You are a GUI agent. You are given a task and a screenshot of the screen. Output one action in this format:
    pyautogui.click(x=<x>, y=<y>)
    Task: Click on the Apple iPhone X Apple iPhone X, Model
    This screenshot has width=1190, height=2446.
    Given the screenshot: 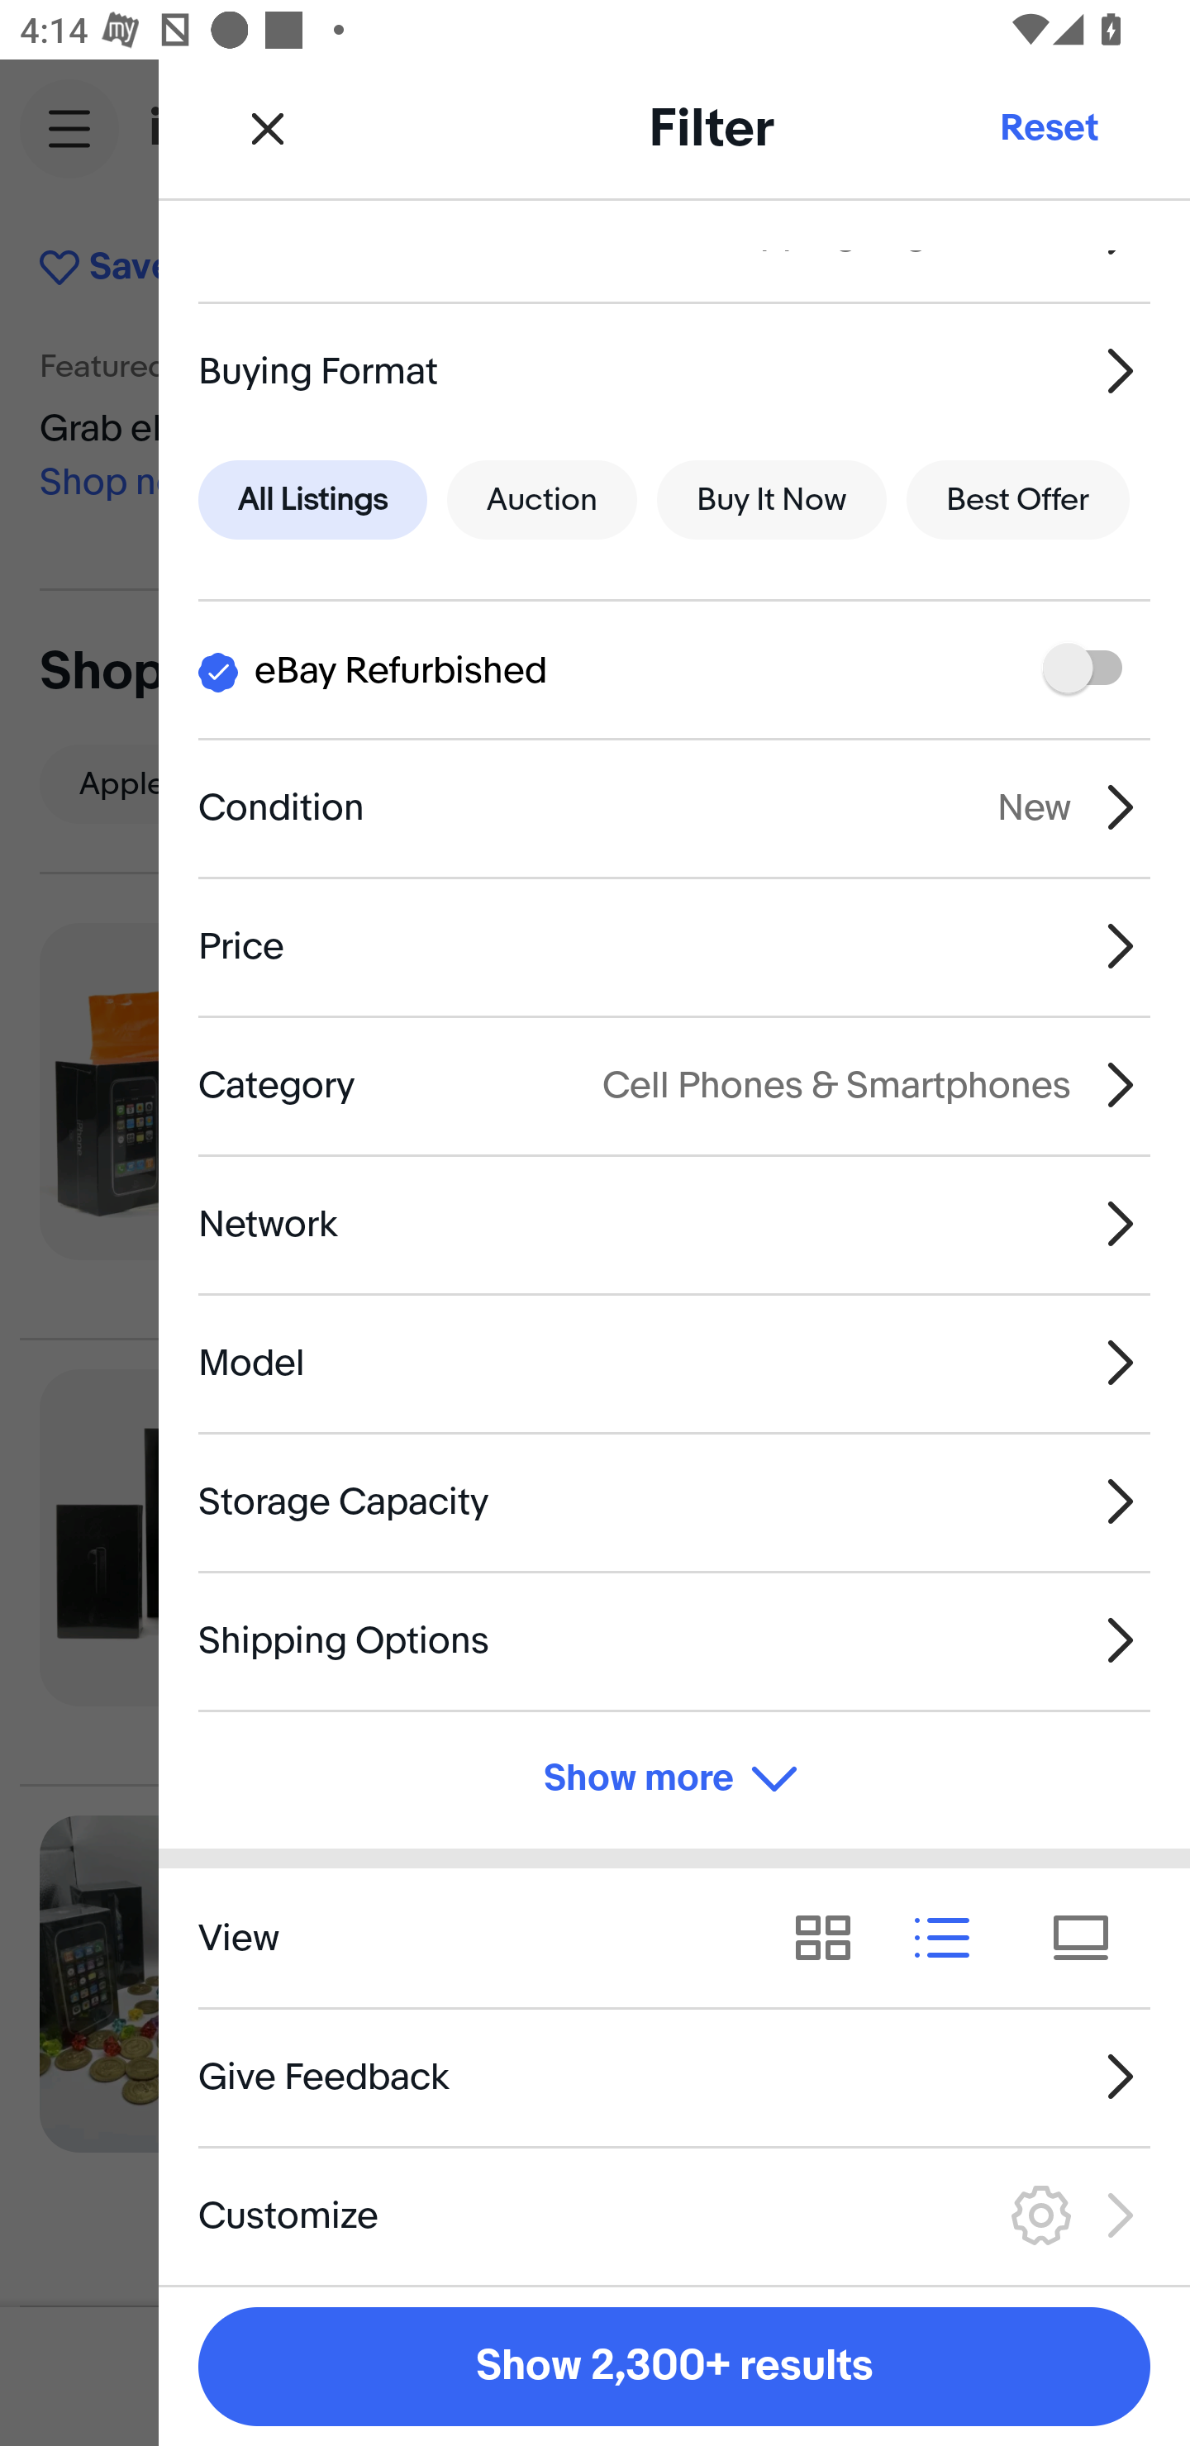 What is the action you would take?
    pyautogui.click(x=926, y=783)
    